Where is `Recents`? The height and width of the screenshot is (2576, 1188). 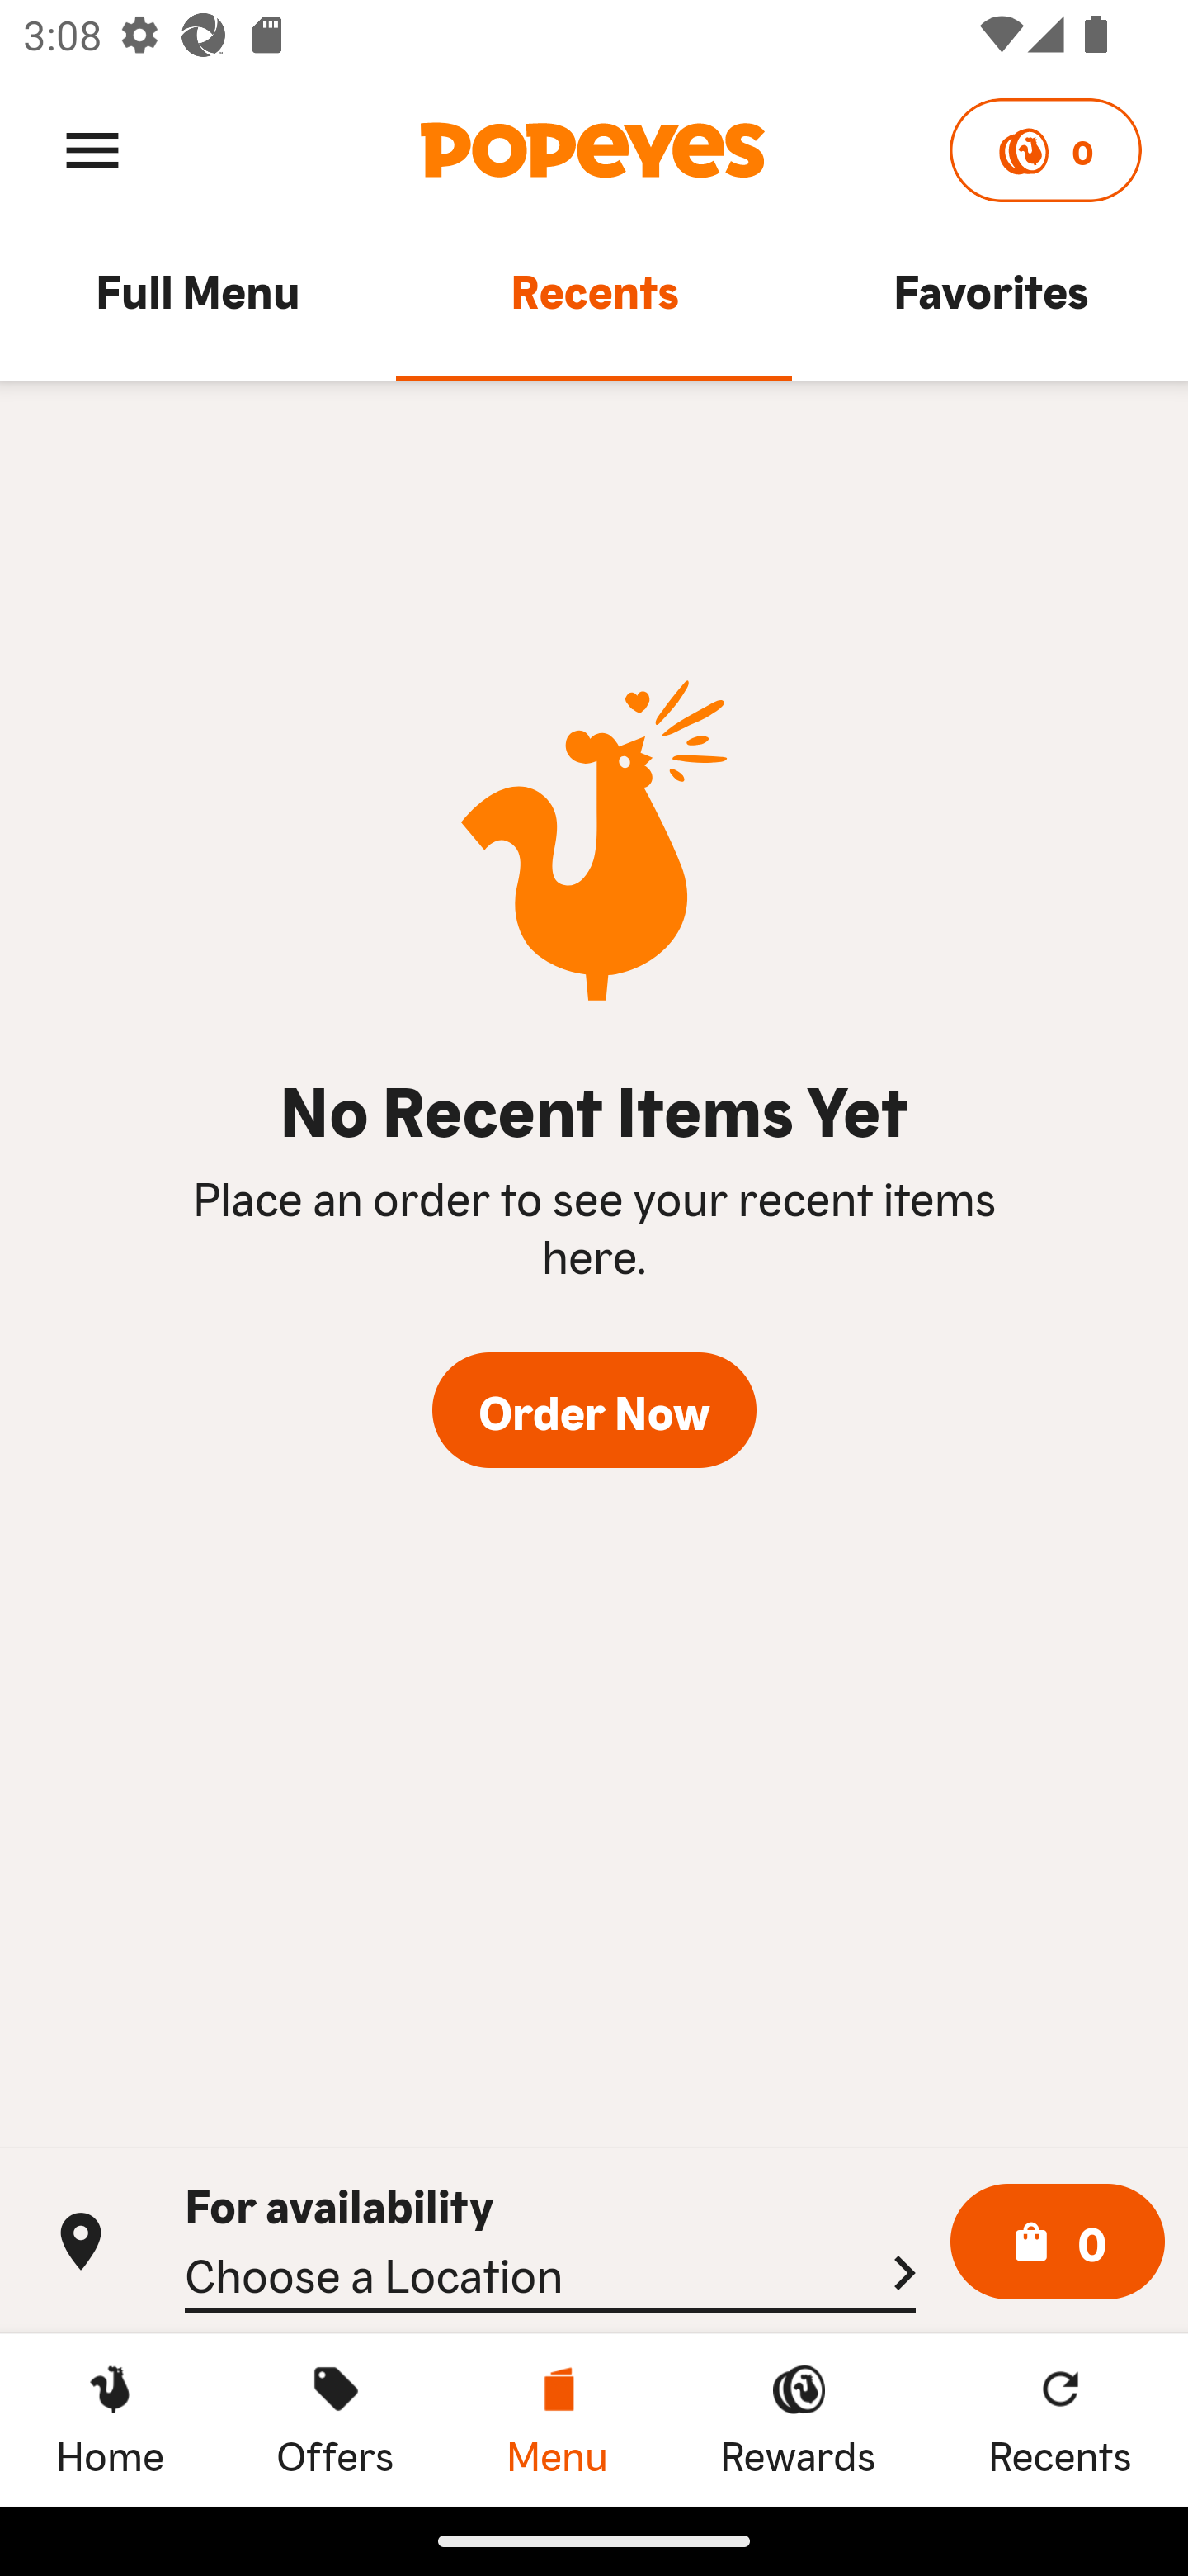 Recents is located at coordinates (594, 305).